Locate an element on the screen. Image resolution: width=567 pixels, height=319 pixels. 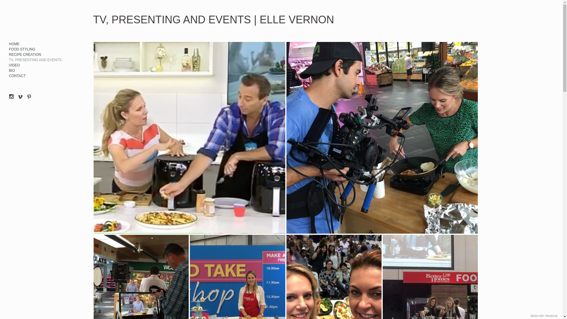
VIDEO is located at coordinates (14, 65).